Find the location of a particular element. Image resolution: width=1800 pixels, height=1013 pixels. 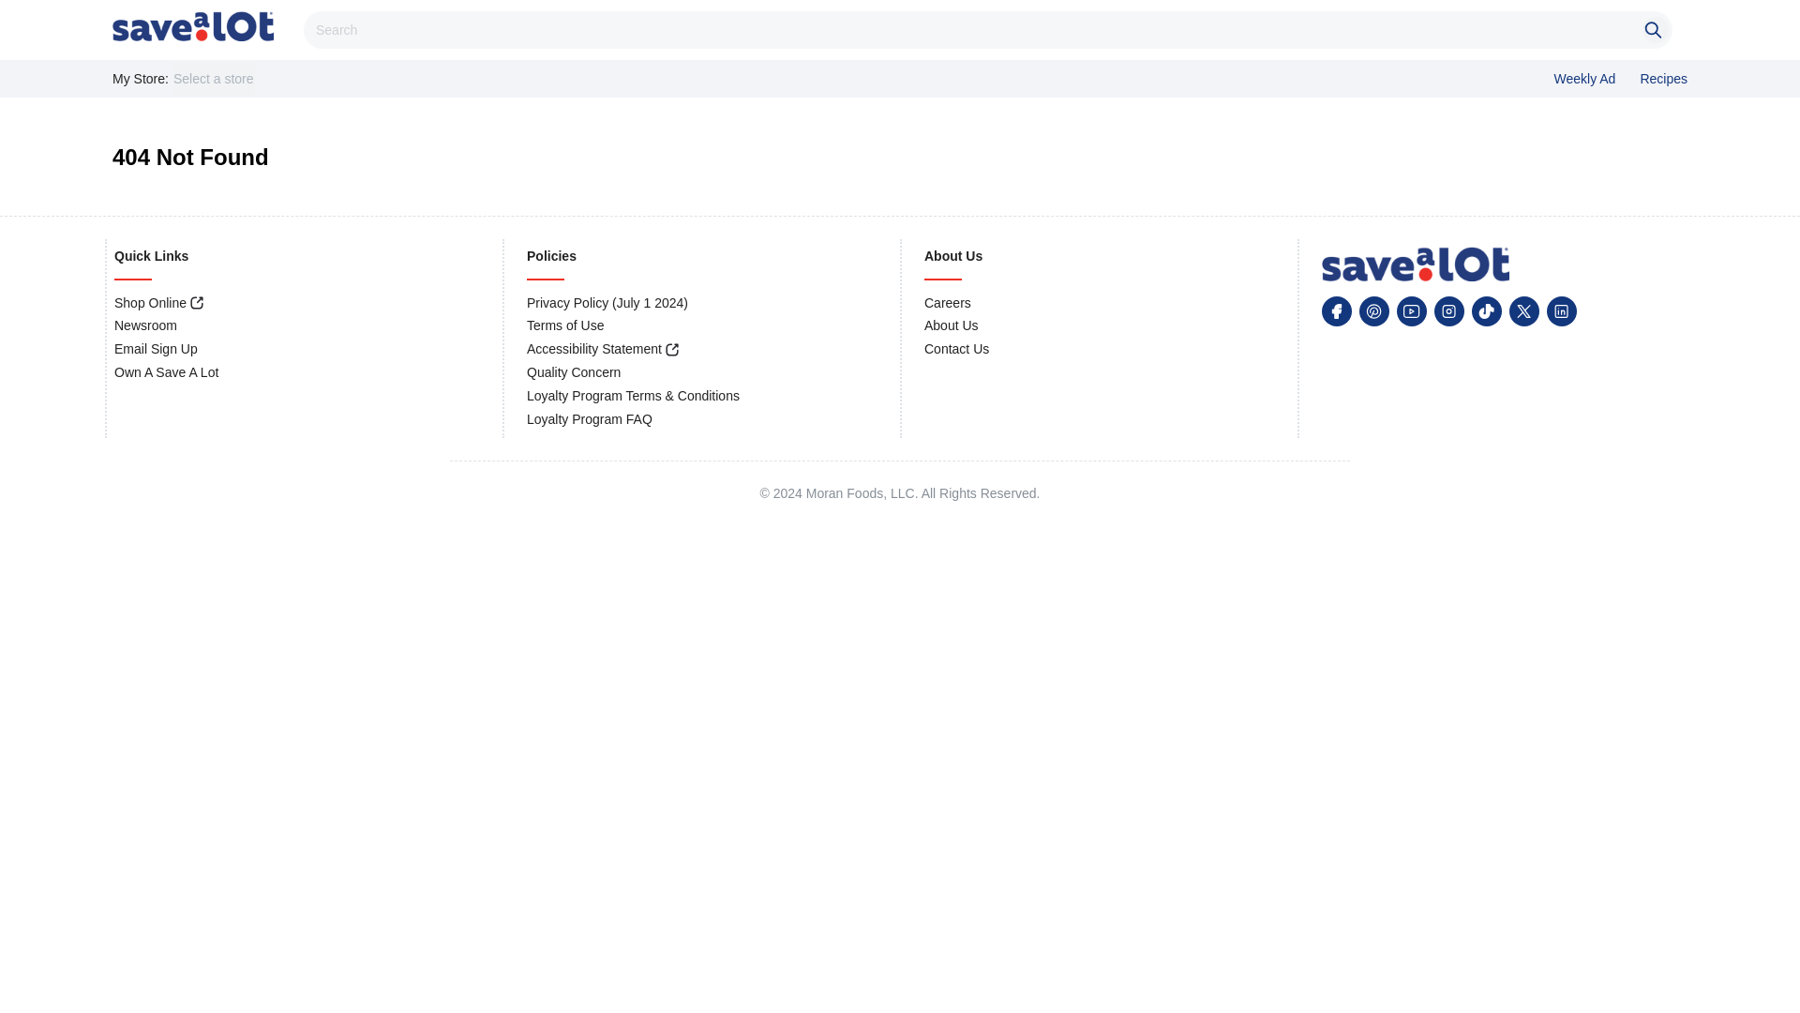

Newsroom is located at coordinates (145, 325).